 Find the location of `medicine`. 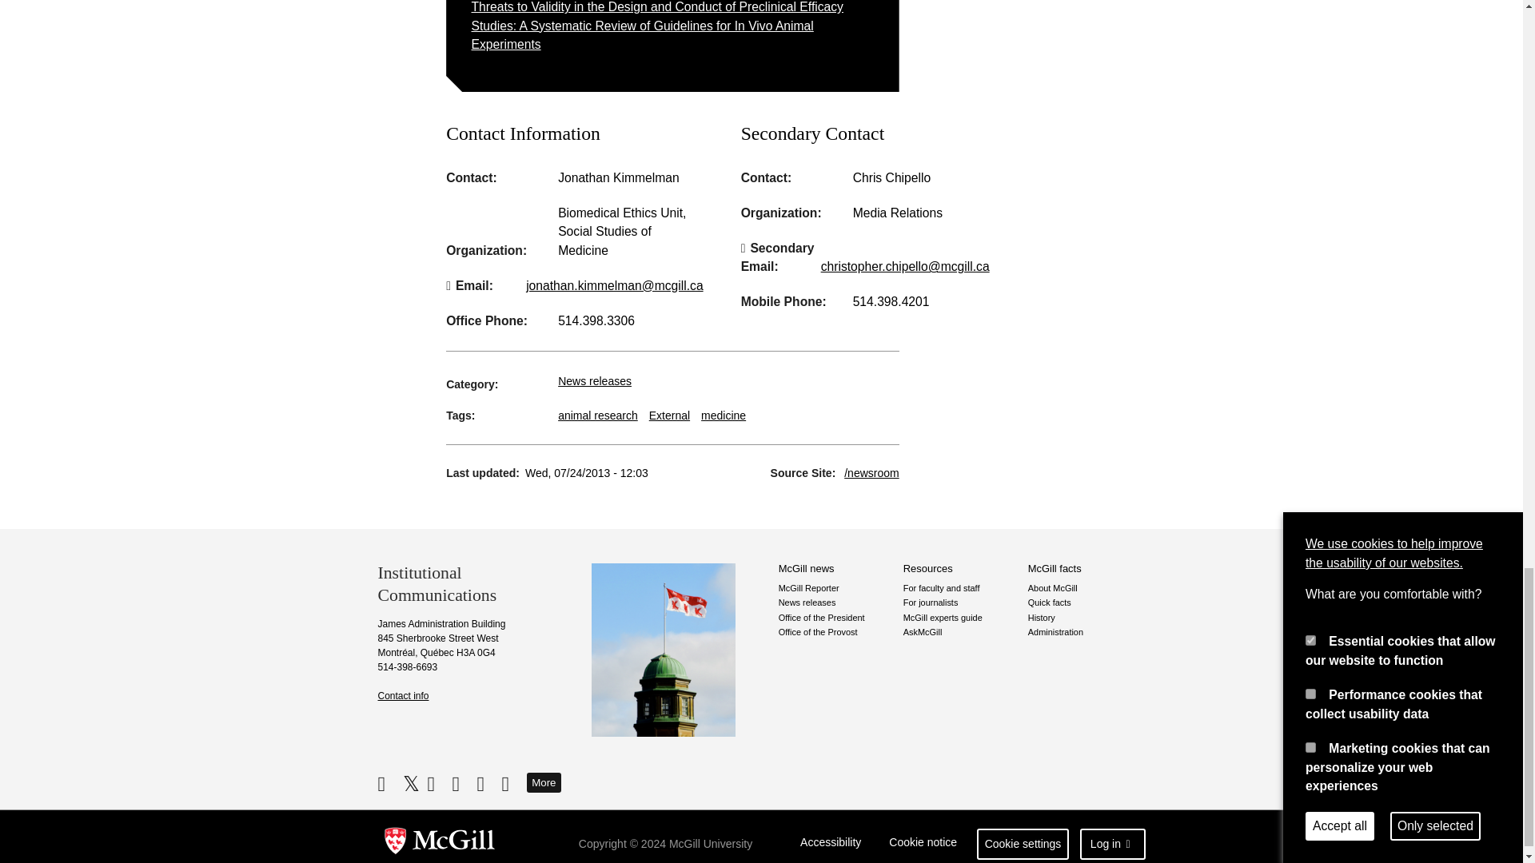

medicine is located at coordinates (724, 416).